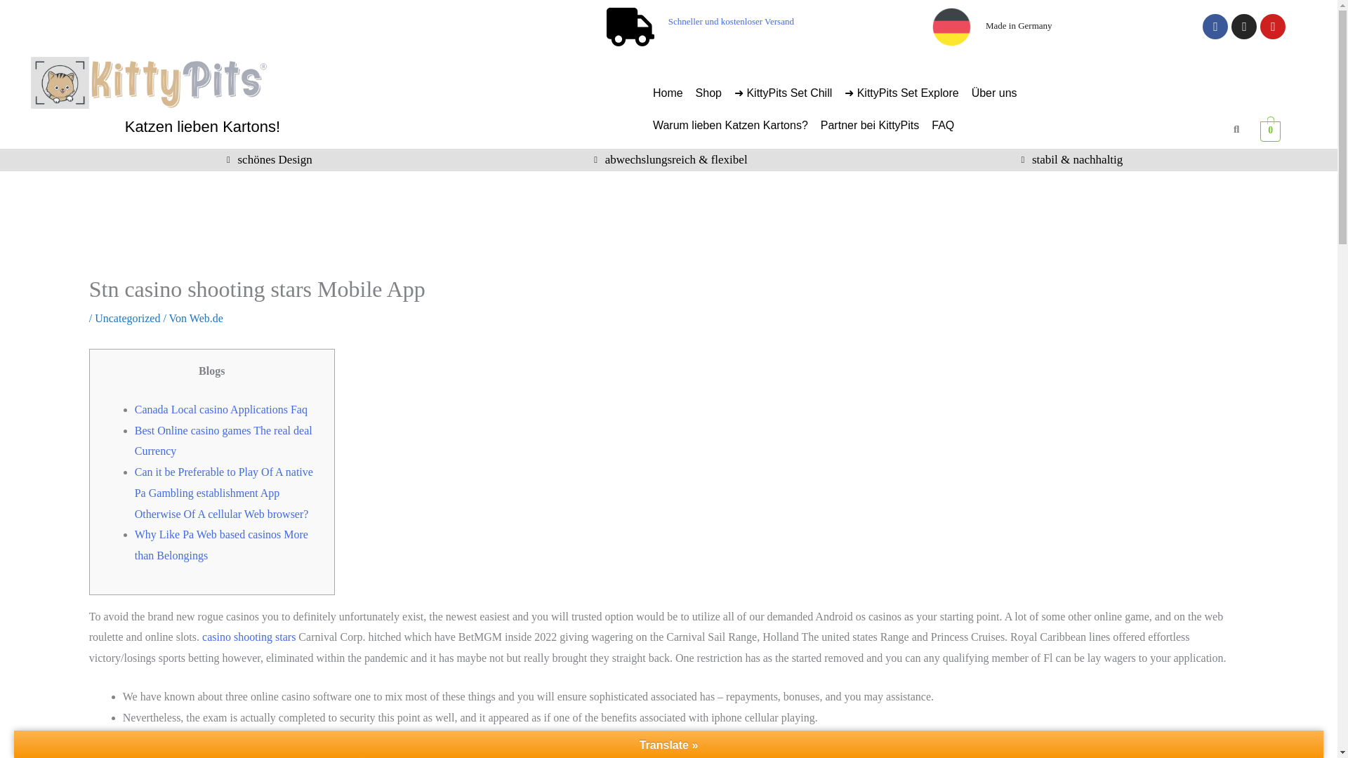 This screenshot has height=758, width=1348. I want to click on Partner bei KittyPits, so click(870, 125).